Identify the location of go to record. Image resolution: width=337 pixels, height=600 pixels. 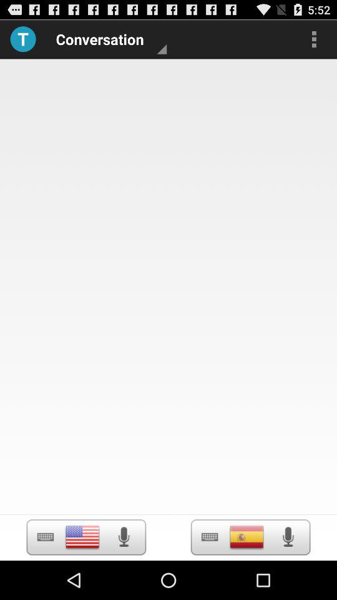
(124, 537).